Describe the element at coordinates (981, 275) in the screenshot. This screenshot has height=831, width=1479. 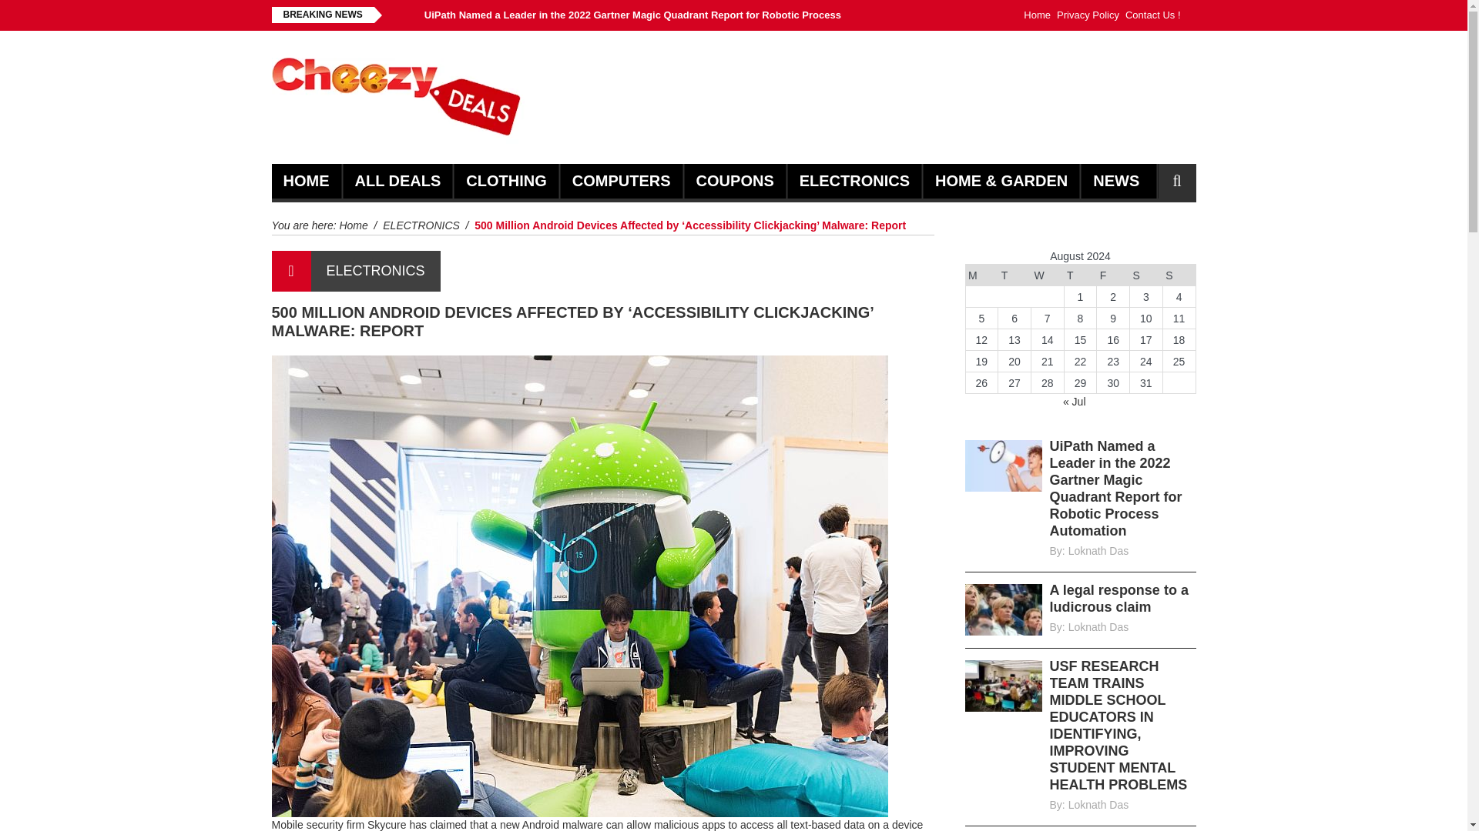
I see `Monday` at that location.